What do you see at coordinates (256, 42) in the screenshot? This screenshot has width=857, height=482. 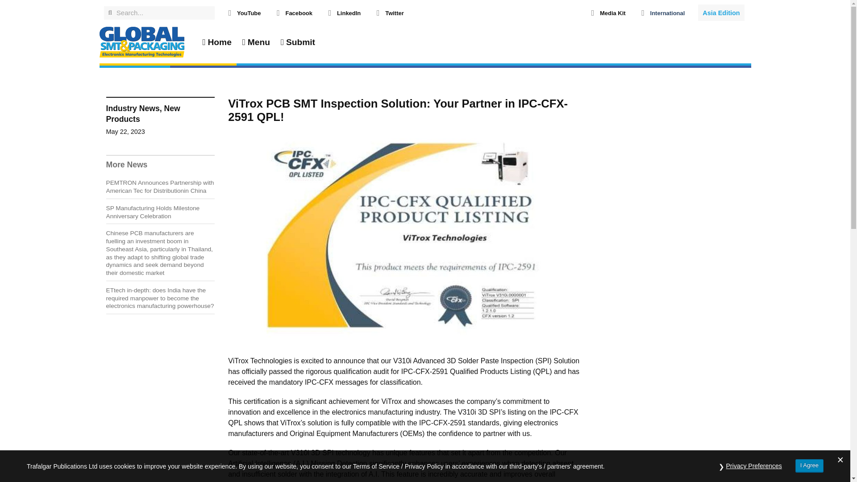 I see `Menu` at bounding box center [256, 42].